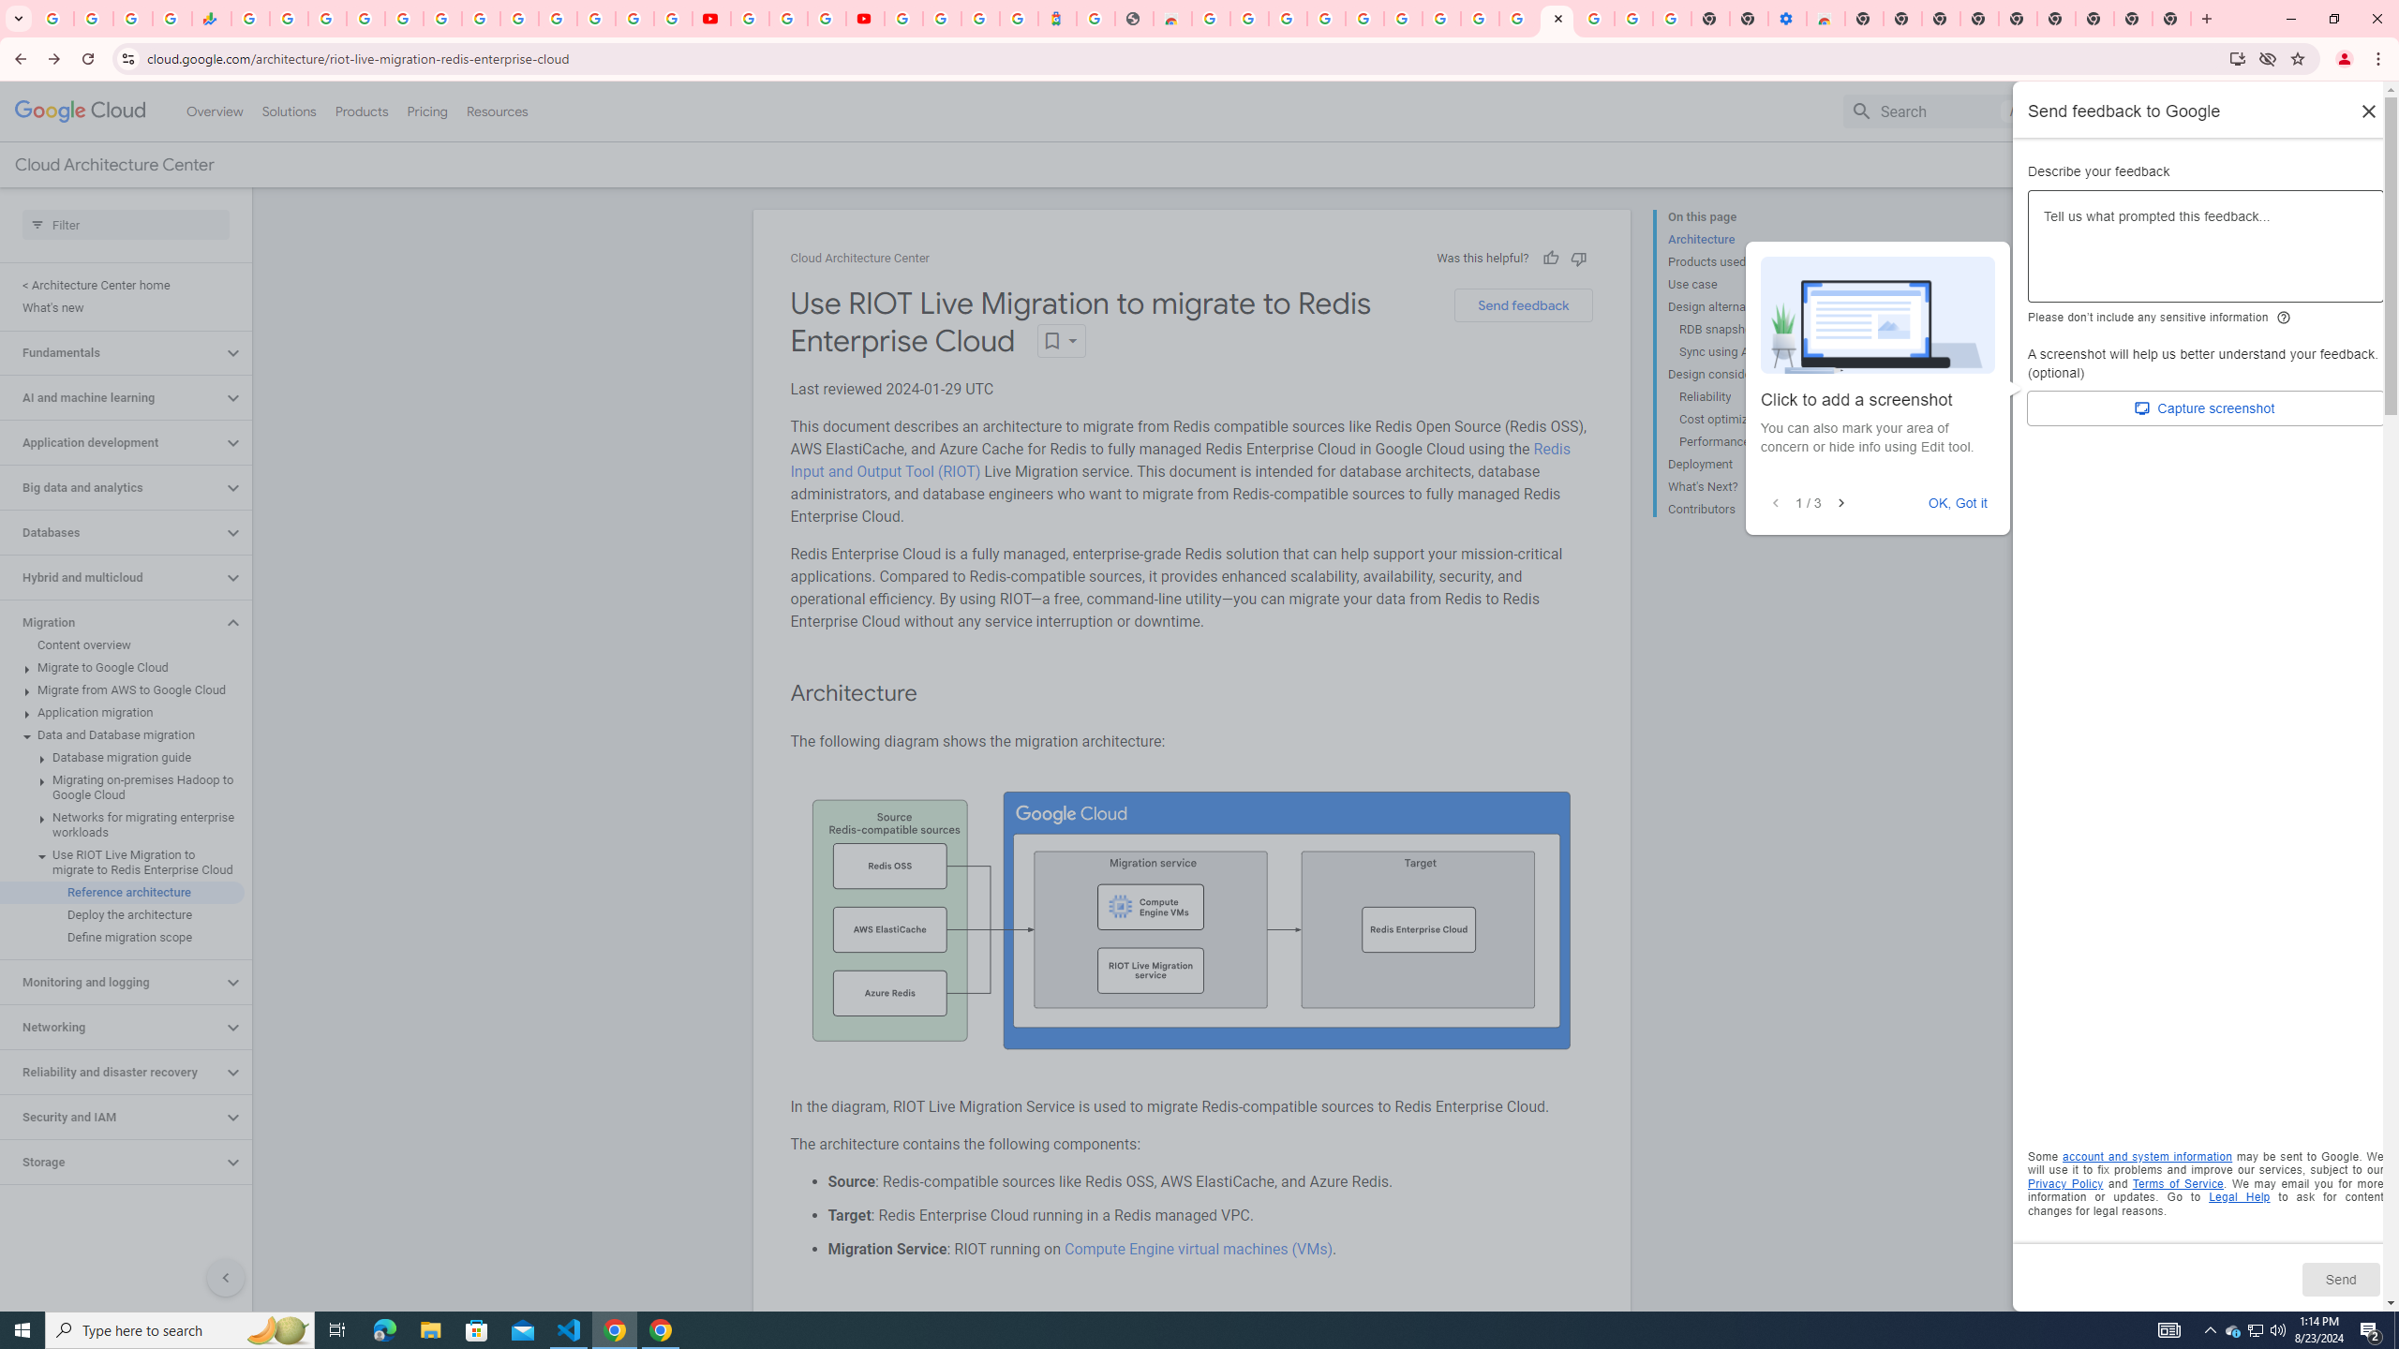 The height and width of the screenshot is (1349, 2399). I want to click on Helpful, so click(1550, 258).